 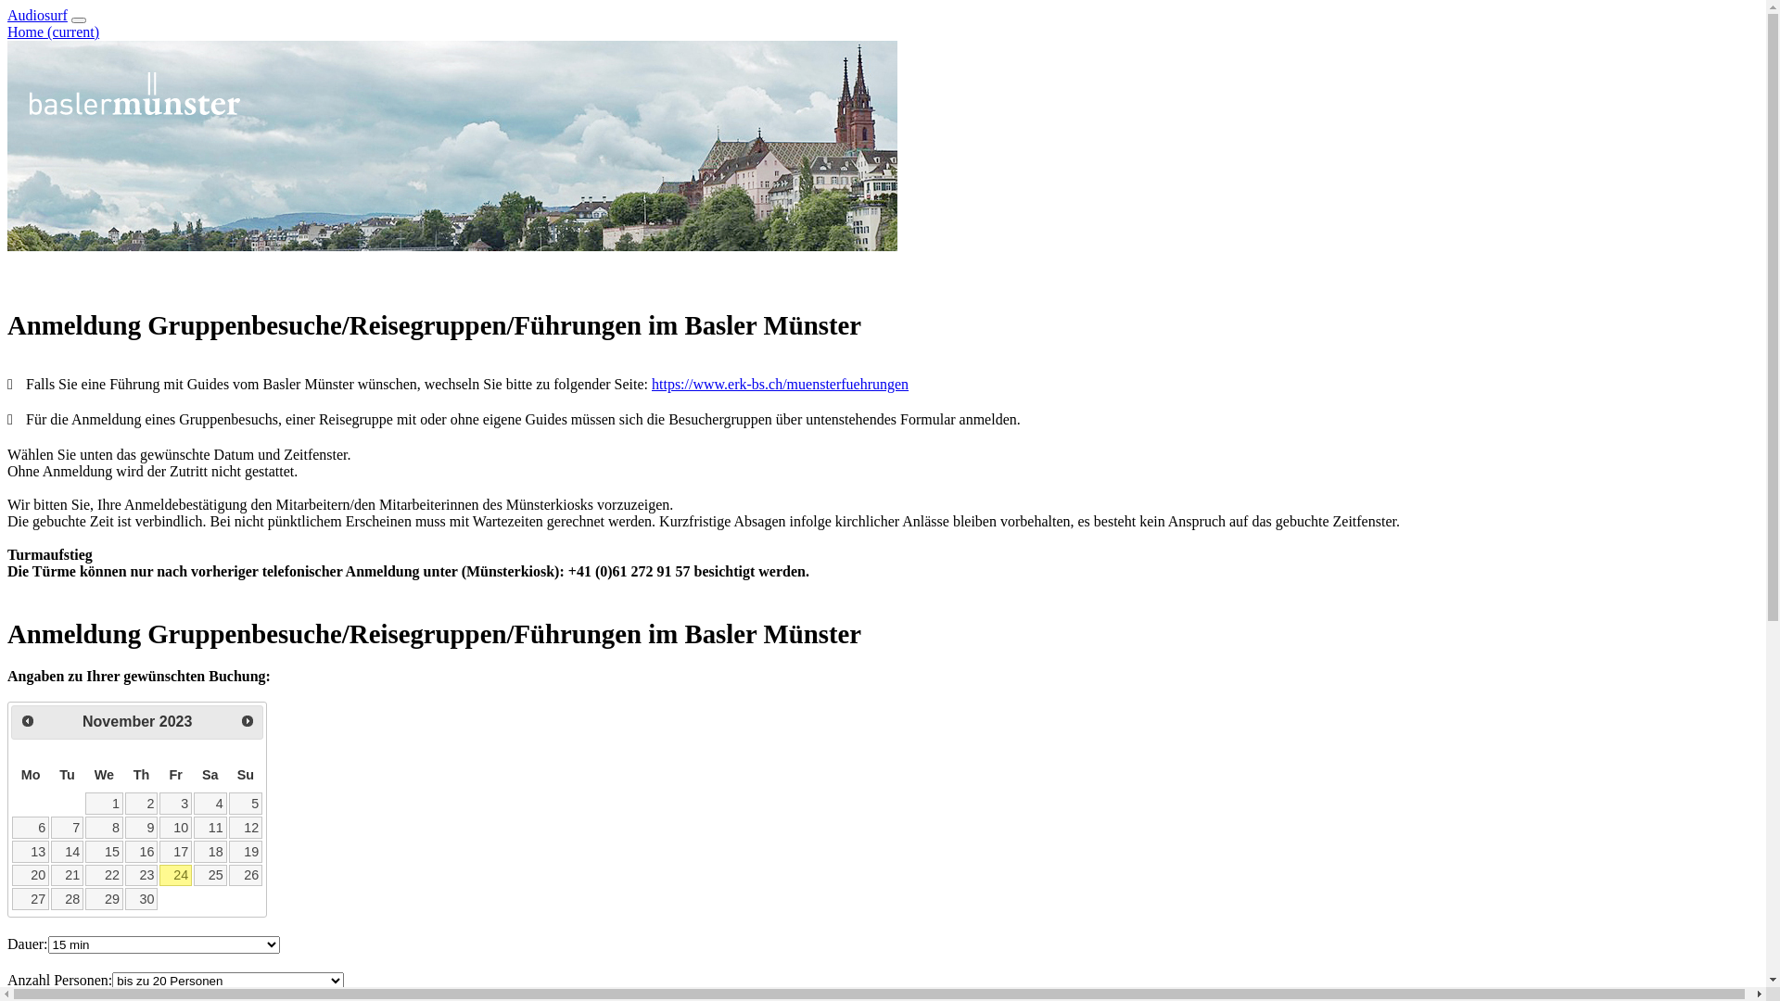 What do you see at coordinates (31, 876) in the screenshot?
I see `20` at bounding box center [31, 876].